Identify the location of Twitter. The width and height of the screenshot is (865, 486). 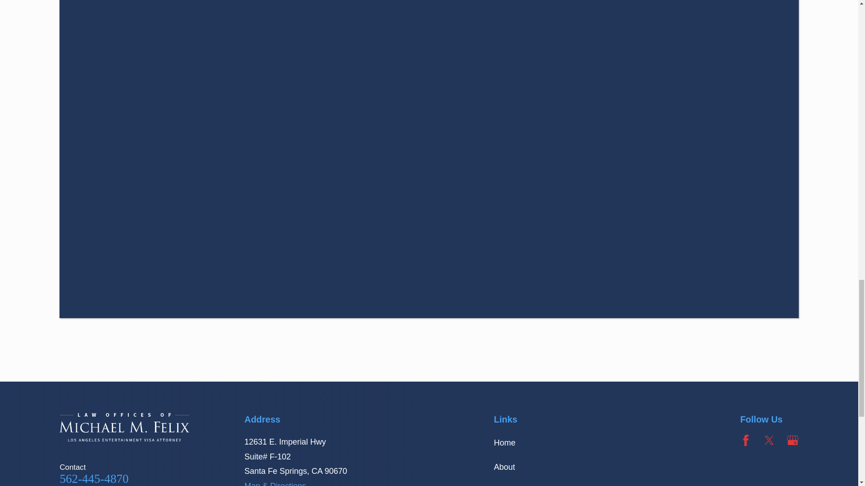
(769, 440).